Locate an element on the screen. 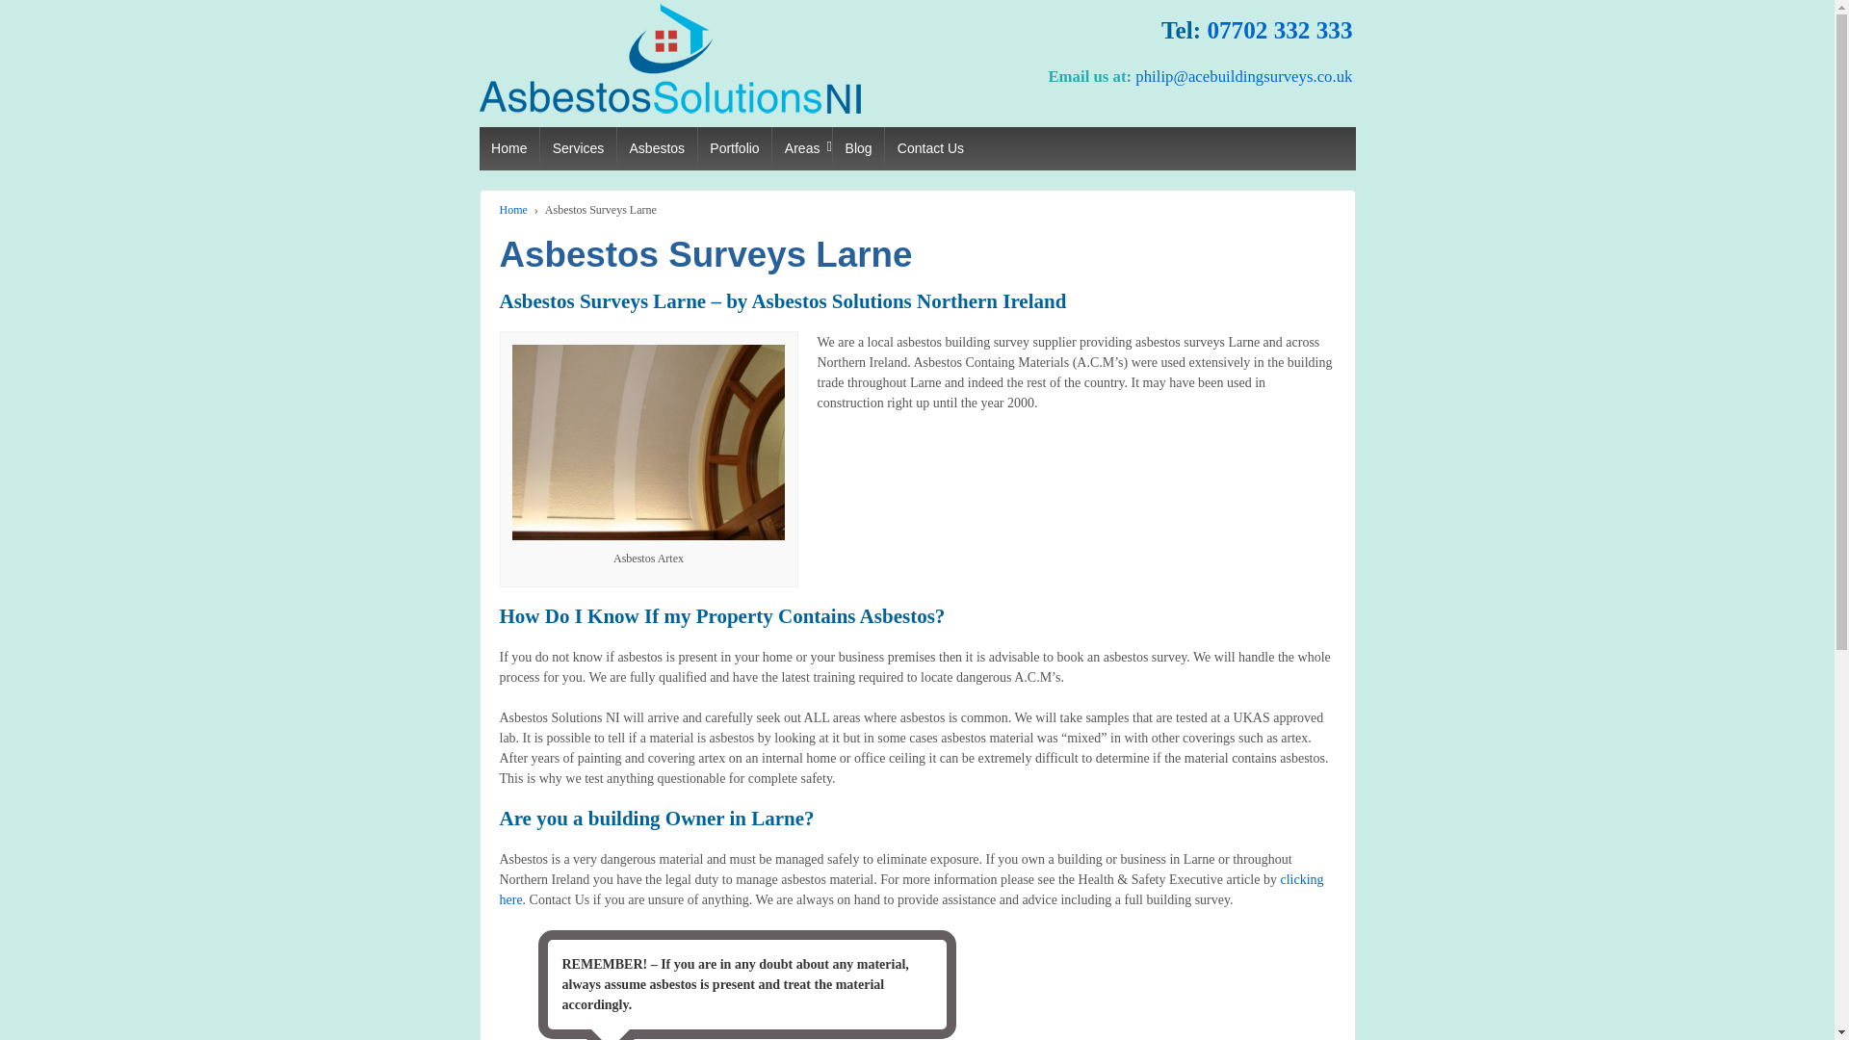 The image size is (1849, 1040). Blog is located at coordinates (857, 148).